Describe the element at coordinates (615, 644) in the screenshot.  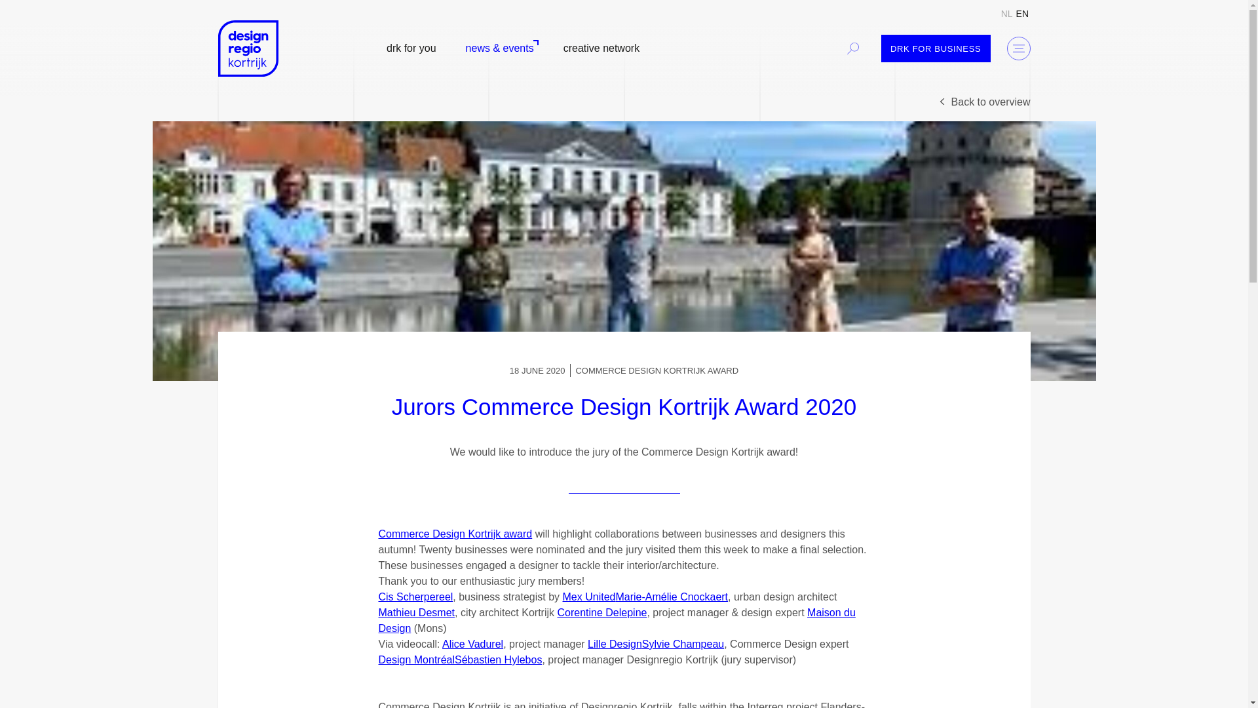
I see `Lille Design` at that location.